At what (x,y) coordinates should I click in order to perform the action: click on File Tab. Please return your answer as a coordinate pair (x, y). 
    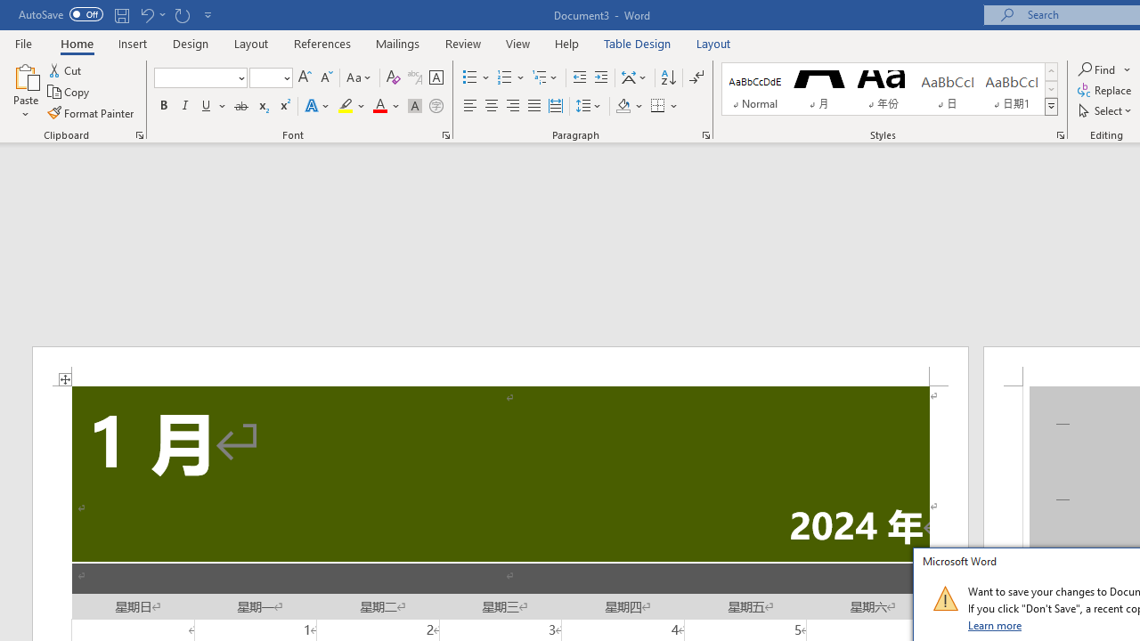
    Looking at the image, I should click on (23, 43).